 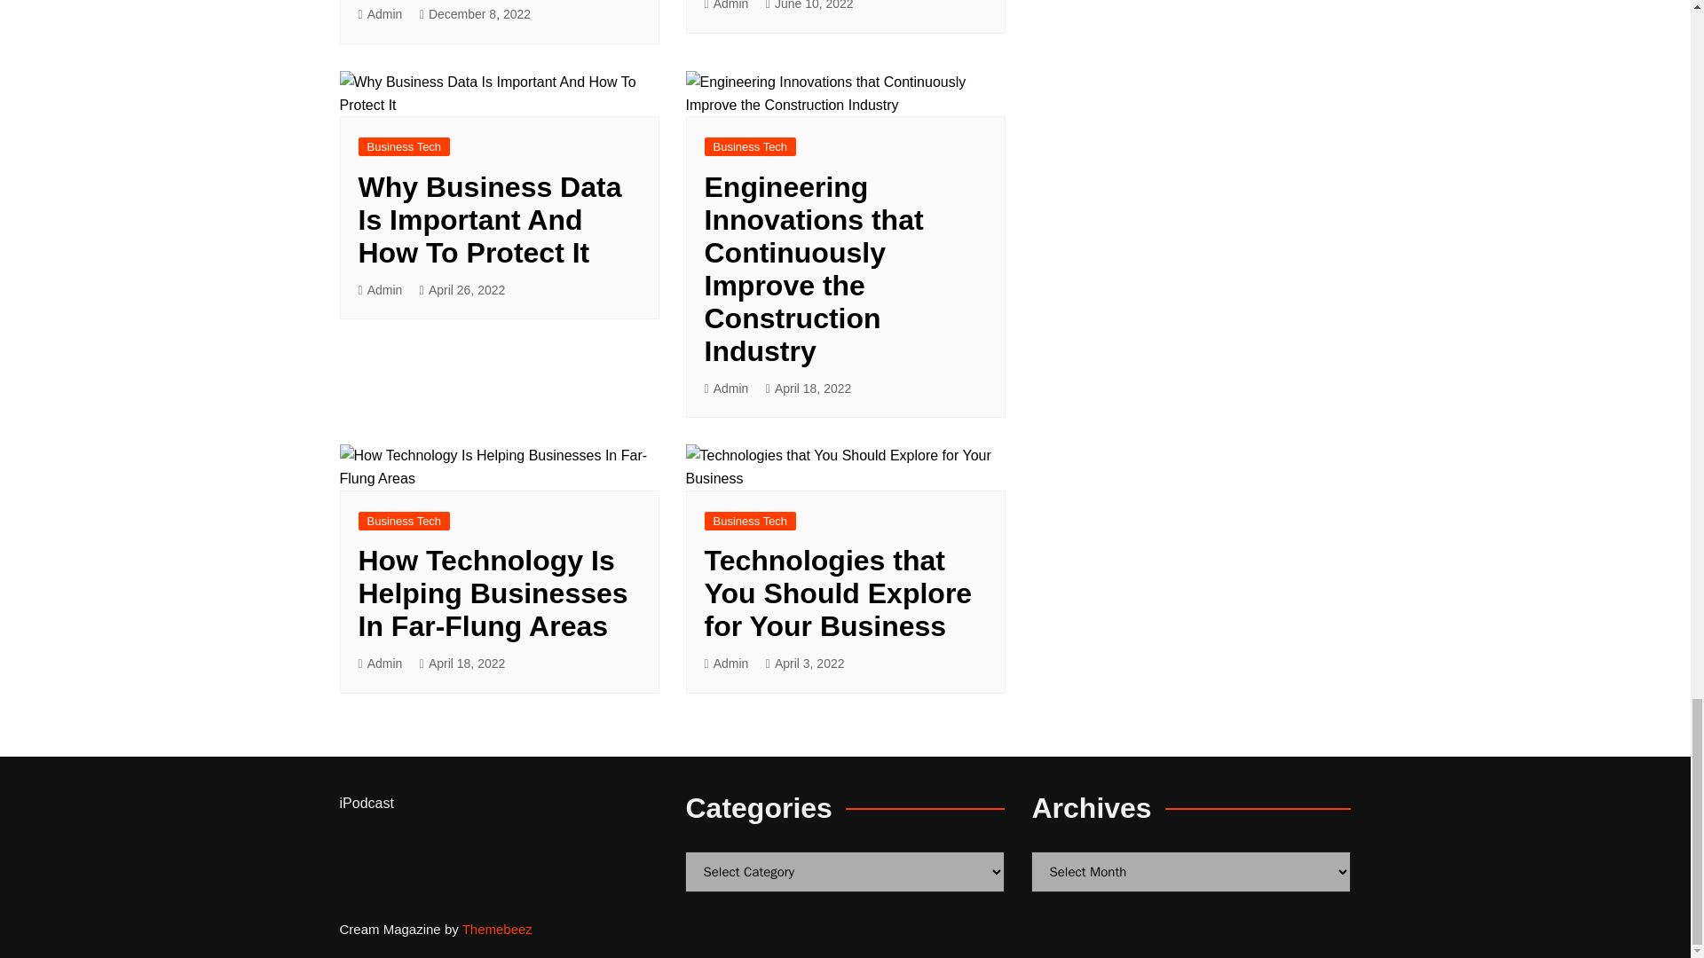 What do you see at coordinates (380, 14) in the screenshot?
I see `Admin` at bounding box center [380, 14].